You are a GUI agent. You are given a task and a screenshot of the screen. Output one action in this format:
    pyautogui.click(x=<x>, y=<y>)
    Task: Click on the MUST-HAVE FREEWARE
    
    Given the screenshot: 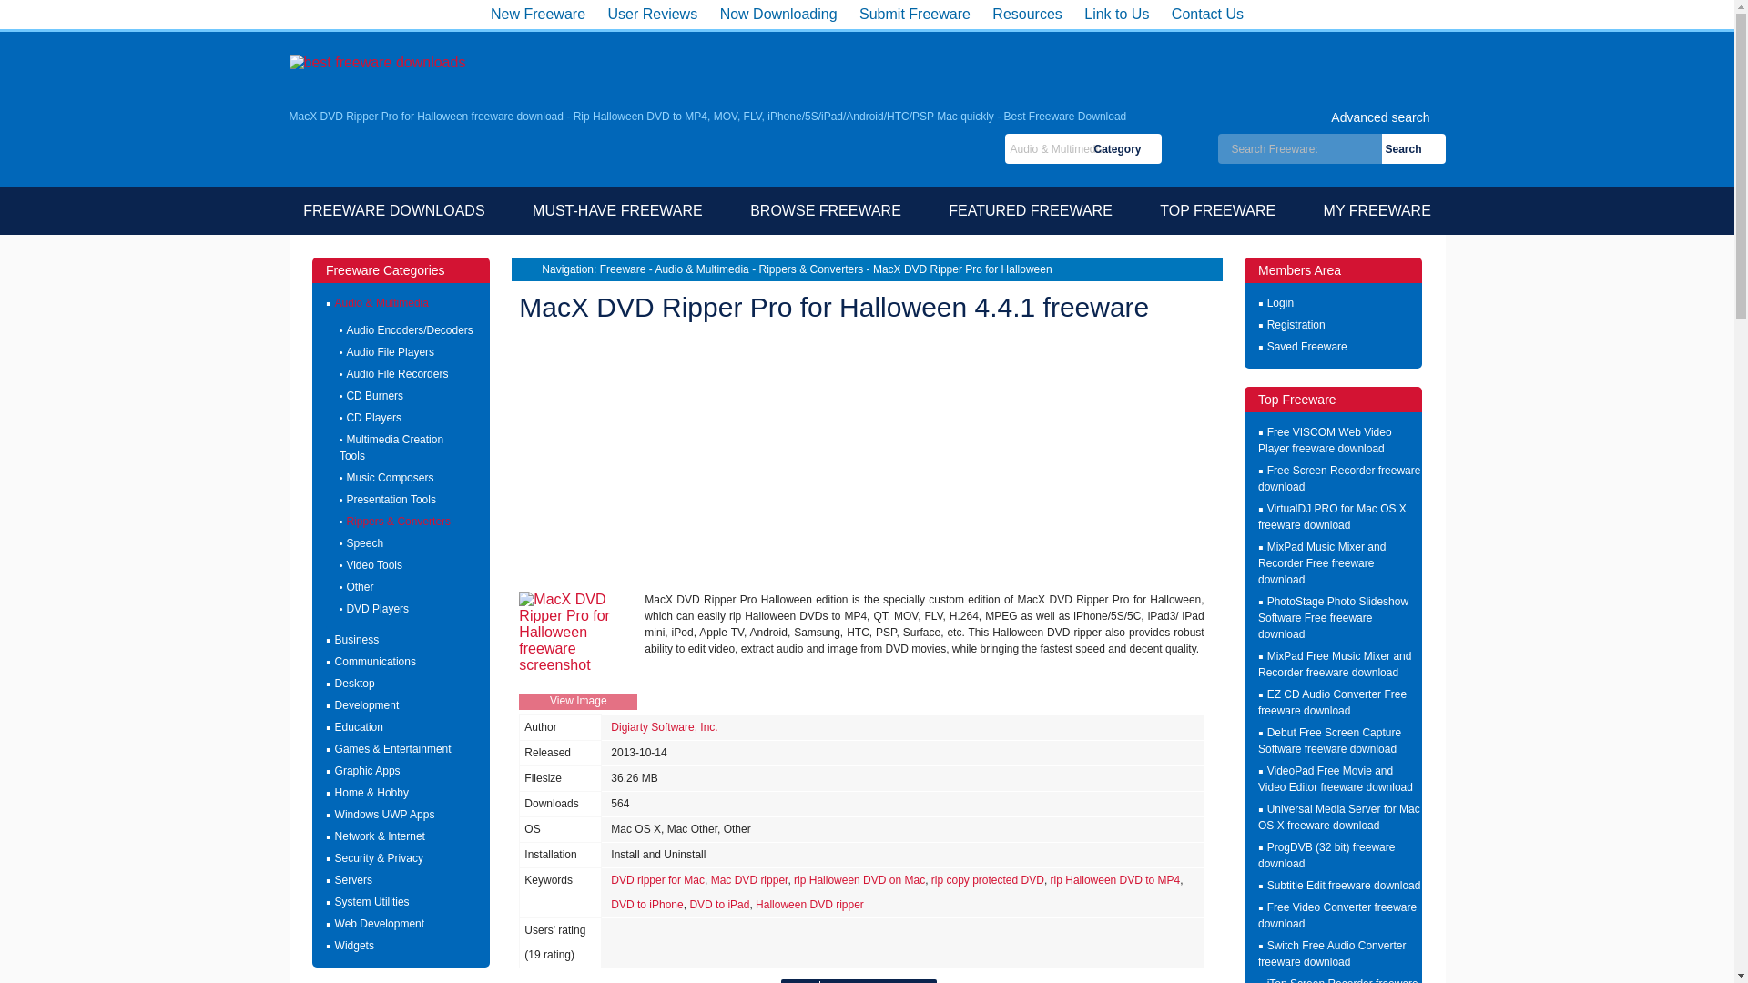 What is the action you would take?
    pyautogui.click(x=1225, y=117)
    